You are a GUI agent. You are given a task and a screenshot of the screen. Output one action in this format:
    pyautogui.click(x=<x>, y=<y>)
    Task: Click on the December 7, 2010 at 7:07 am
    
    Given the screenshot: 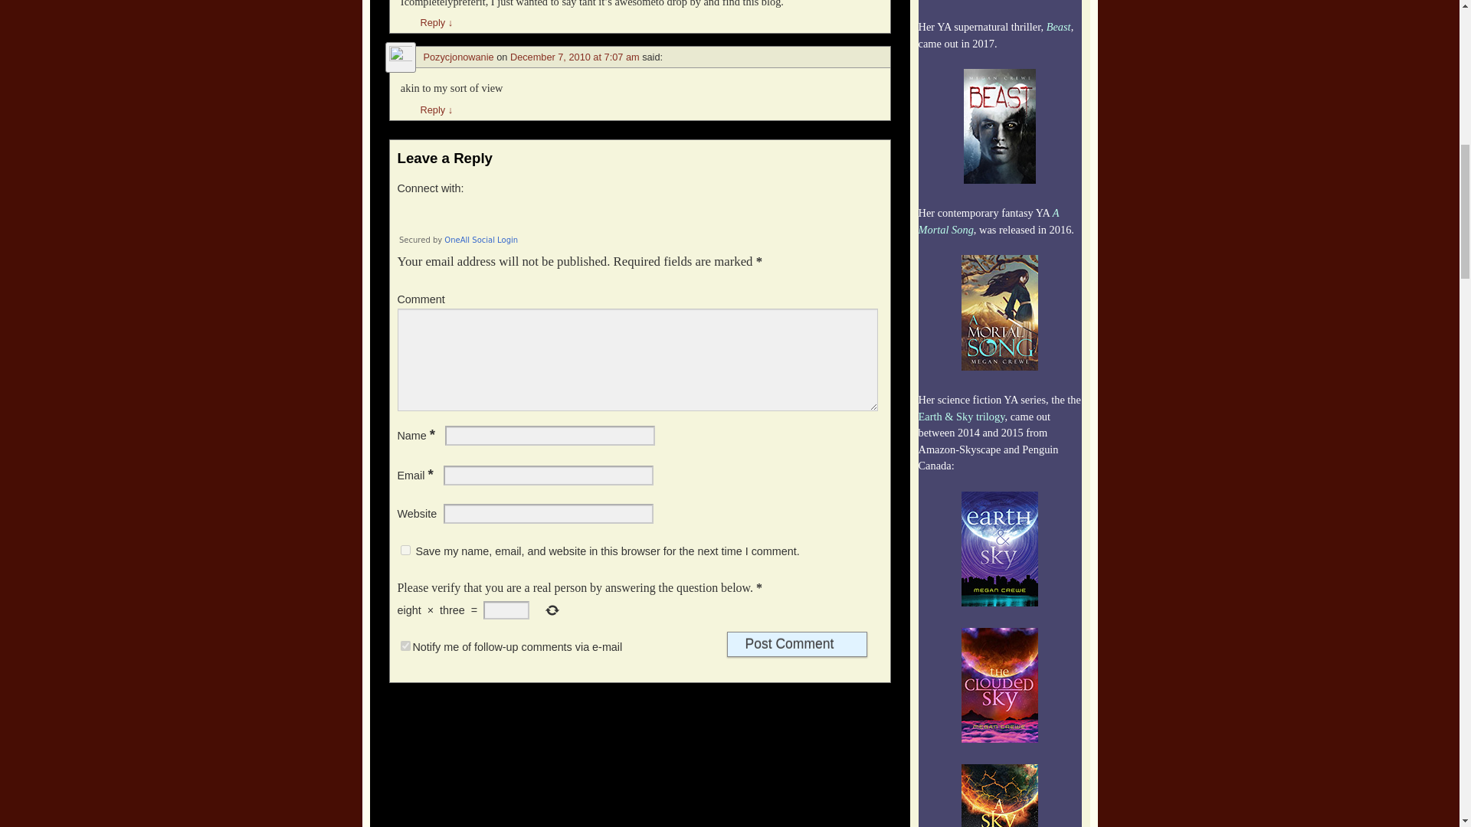 What is the action you would take?
    pyautogui.click(x=575, y=57)
    